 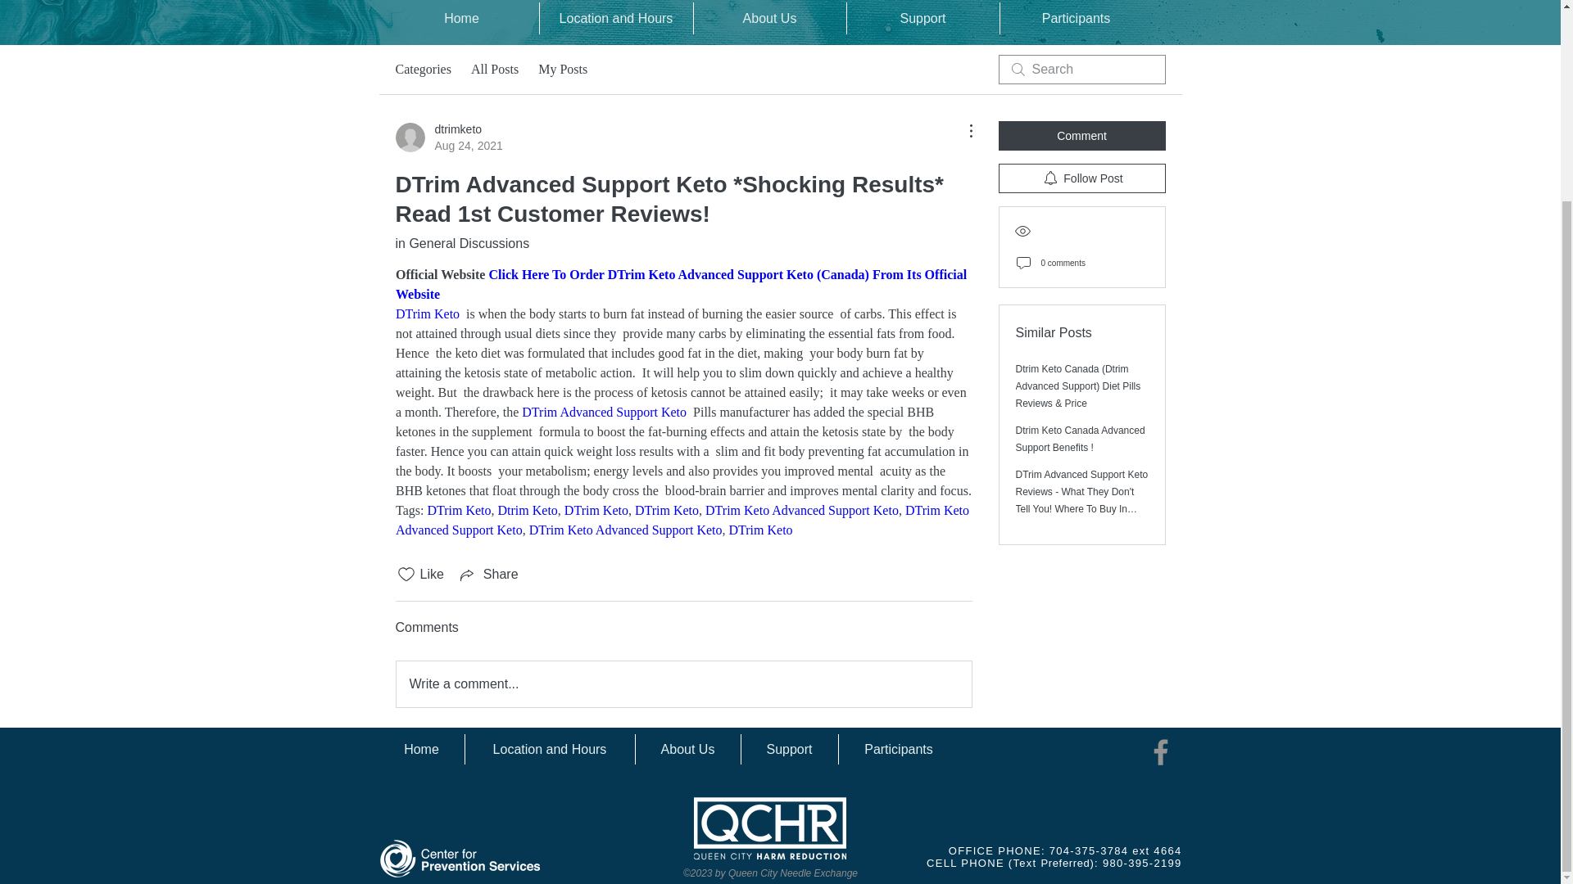 What do you see at coordinates (461, 243) in the screenshot?
I see `in General Discussions` at bounding box center [461, 243].